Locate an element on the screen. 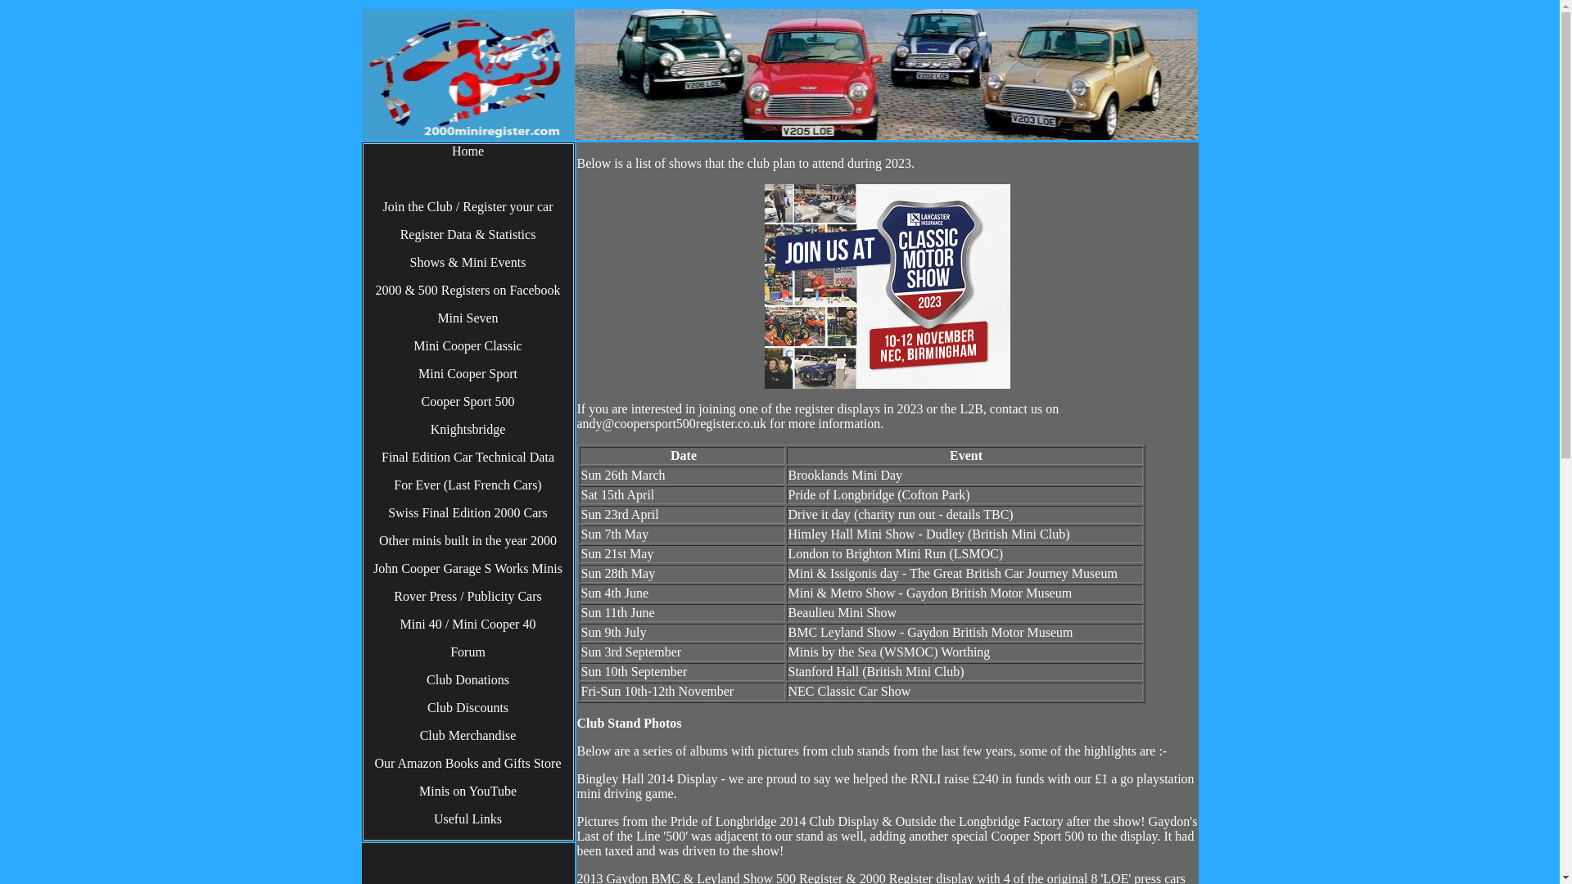 This screenshot has width=1572, height=884. Mini Cooper Classic is located at coordinates (468, 346).